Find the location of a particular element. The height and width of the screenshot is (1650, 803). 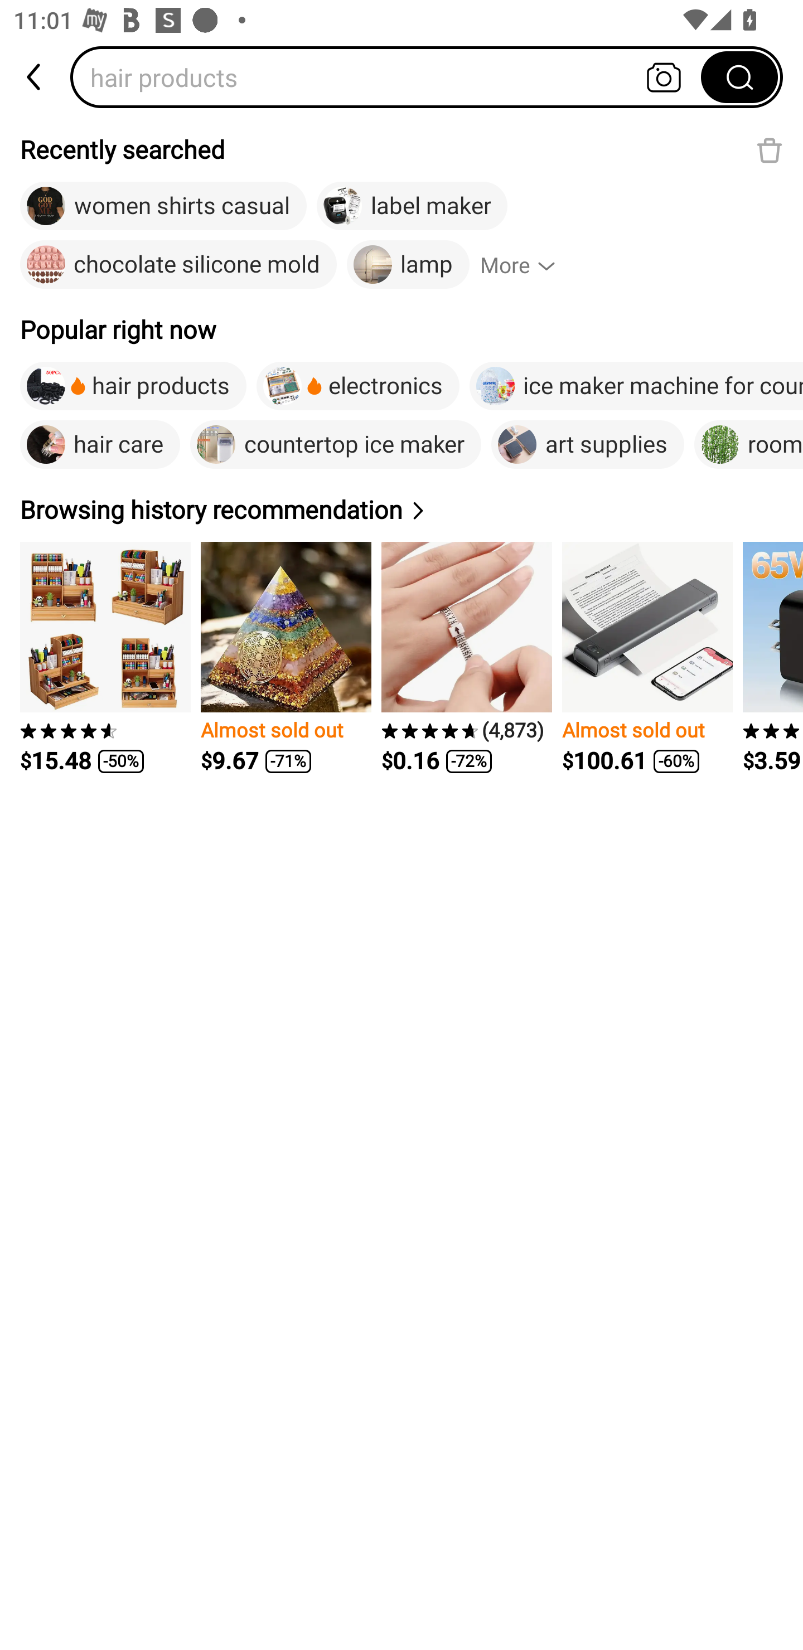

women shirts casual is located at coordinates (163, 206).